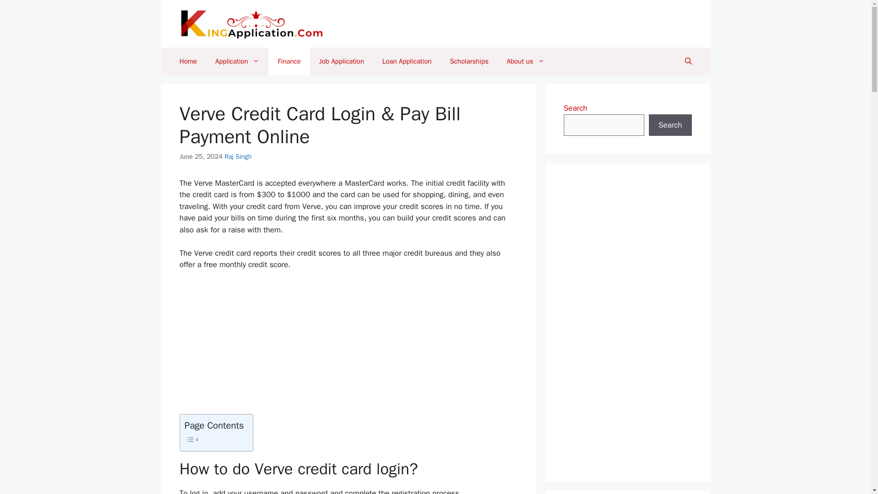  Describe the element at coordinates (348, 346) in the screenshot. I see `Advertisement` at that location.